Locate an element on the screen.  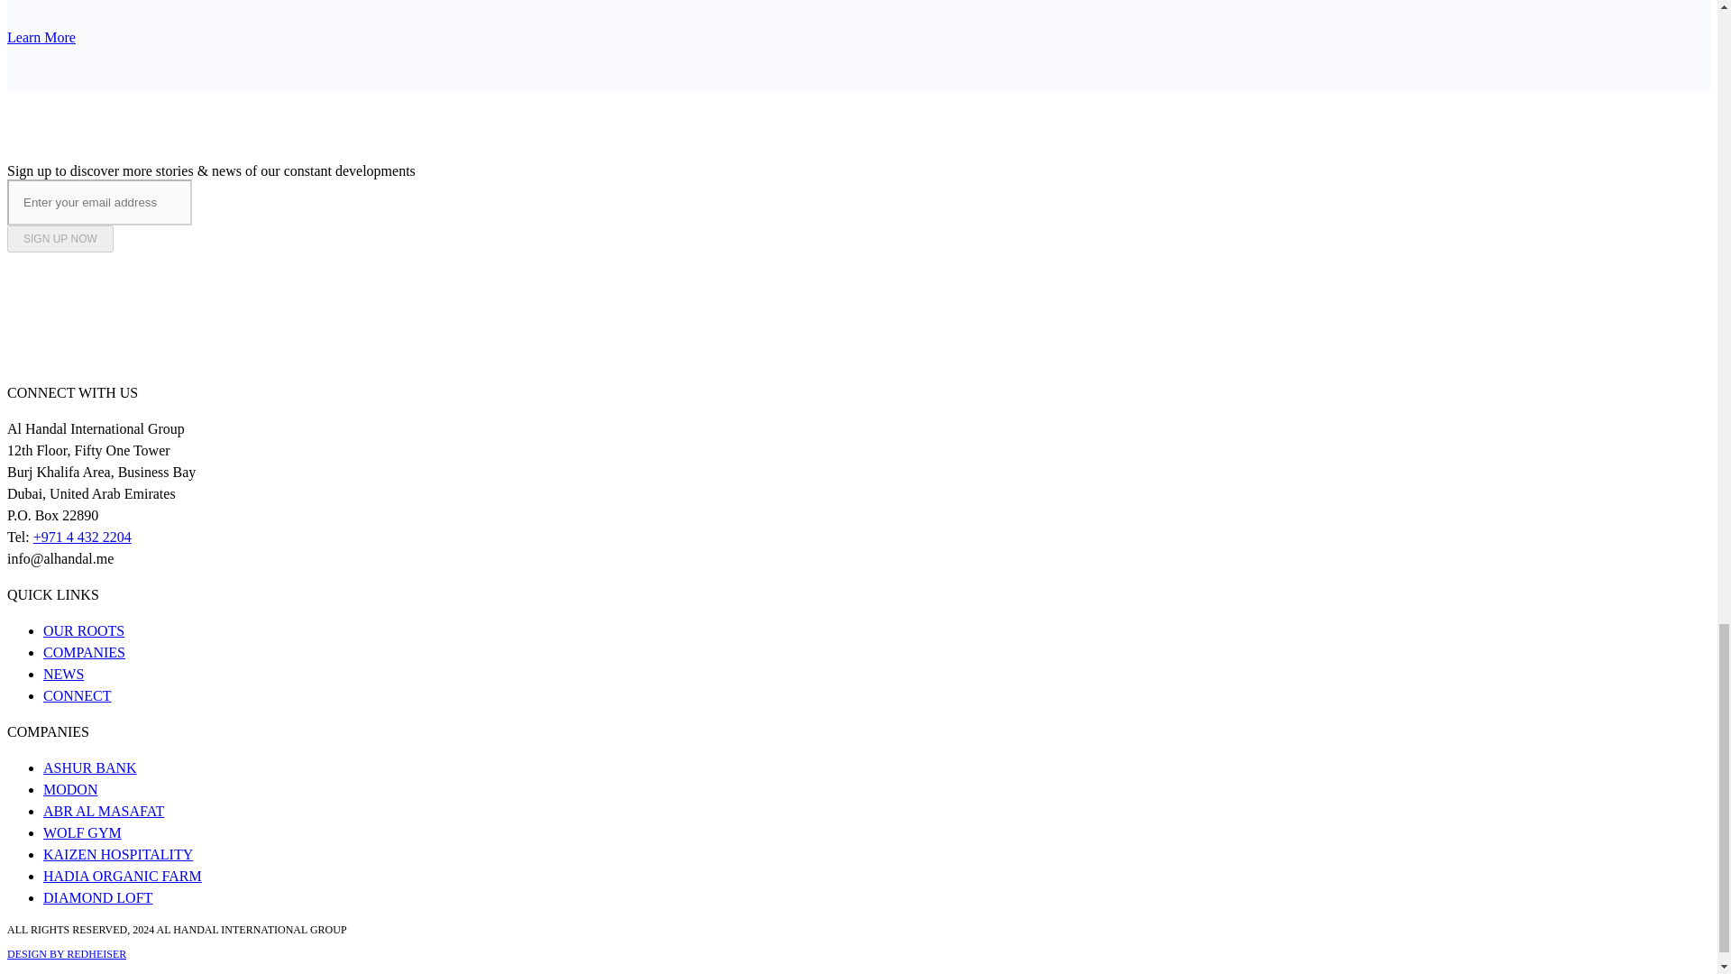
ABR AL MASAFAT is located at coordinates (104, 812).